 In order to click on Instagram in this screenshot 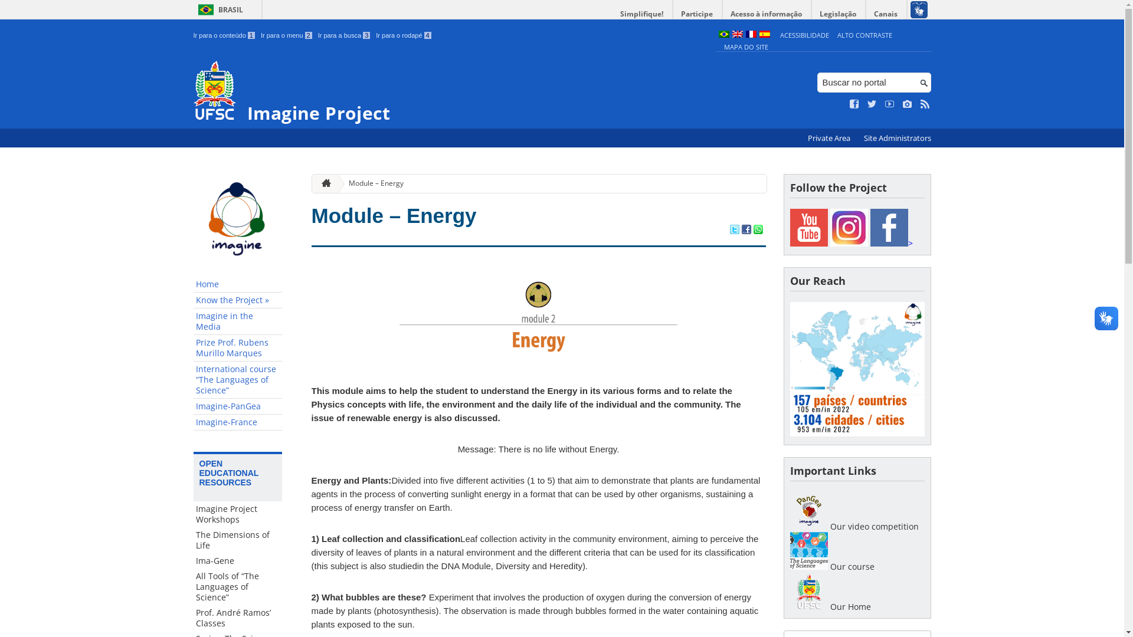, I will do `click(849, 228)`.